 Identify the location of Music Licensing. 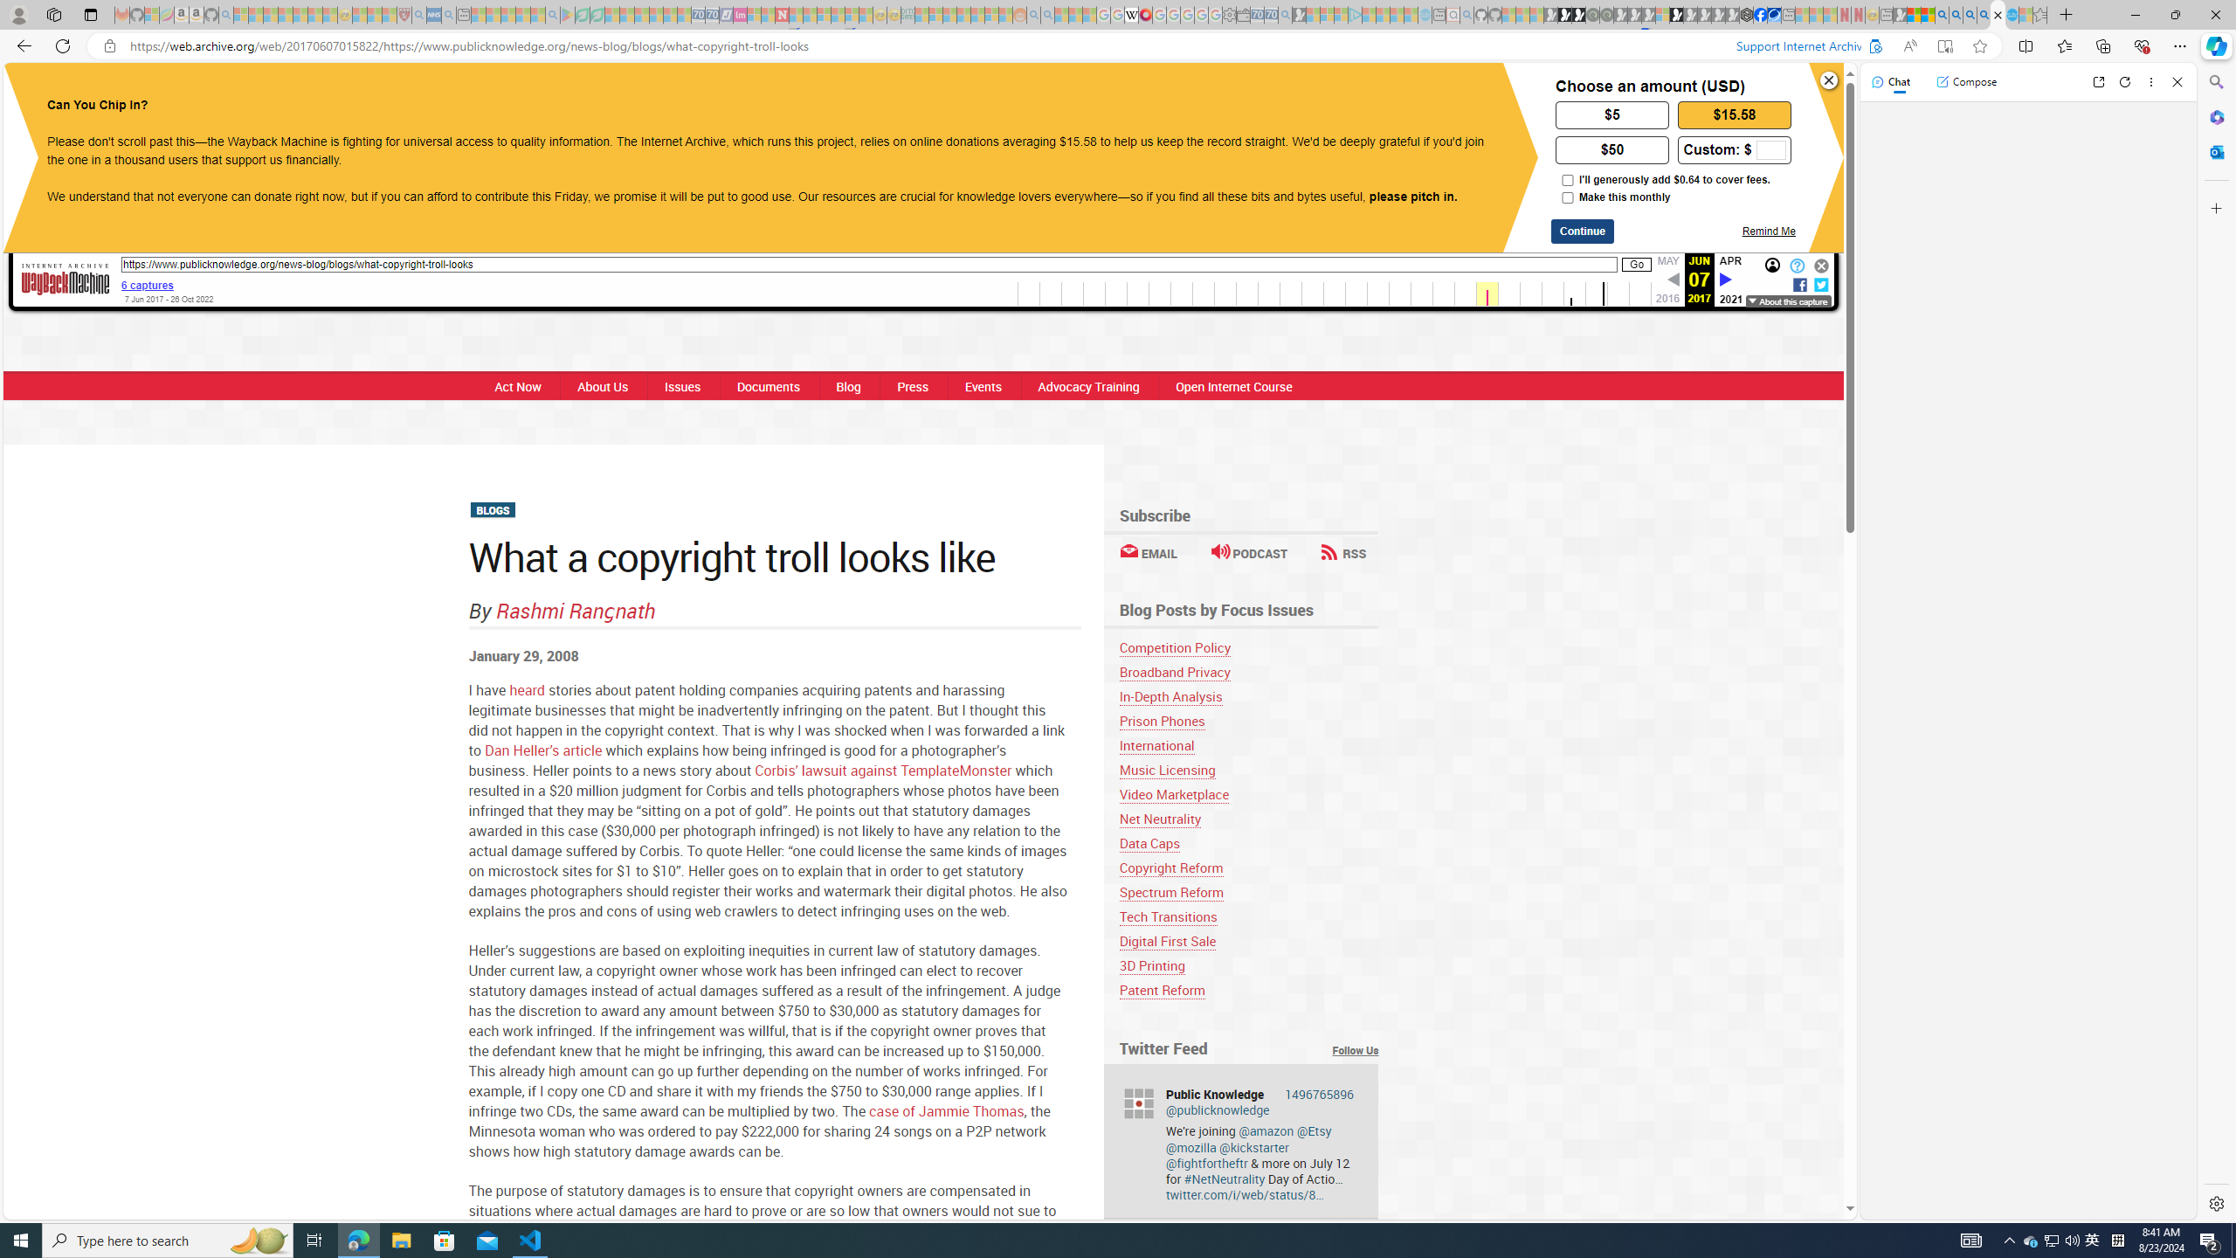
(1249, 770).